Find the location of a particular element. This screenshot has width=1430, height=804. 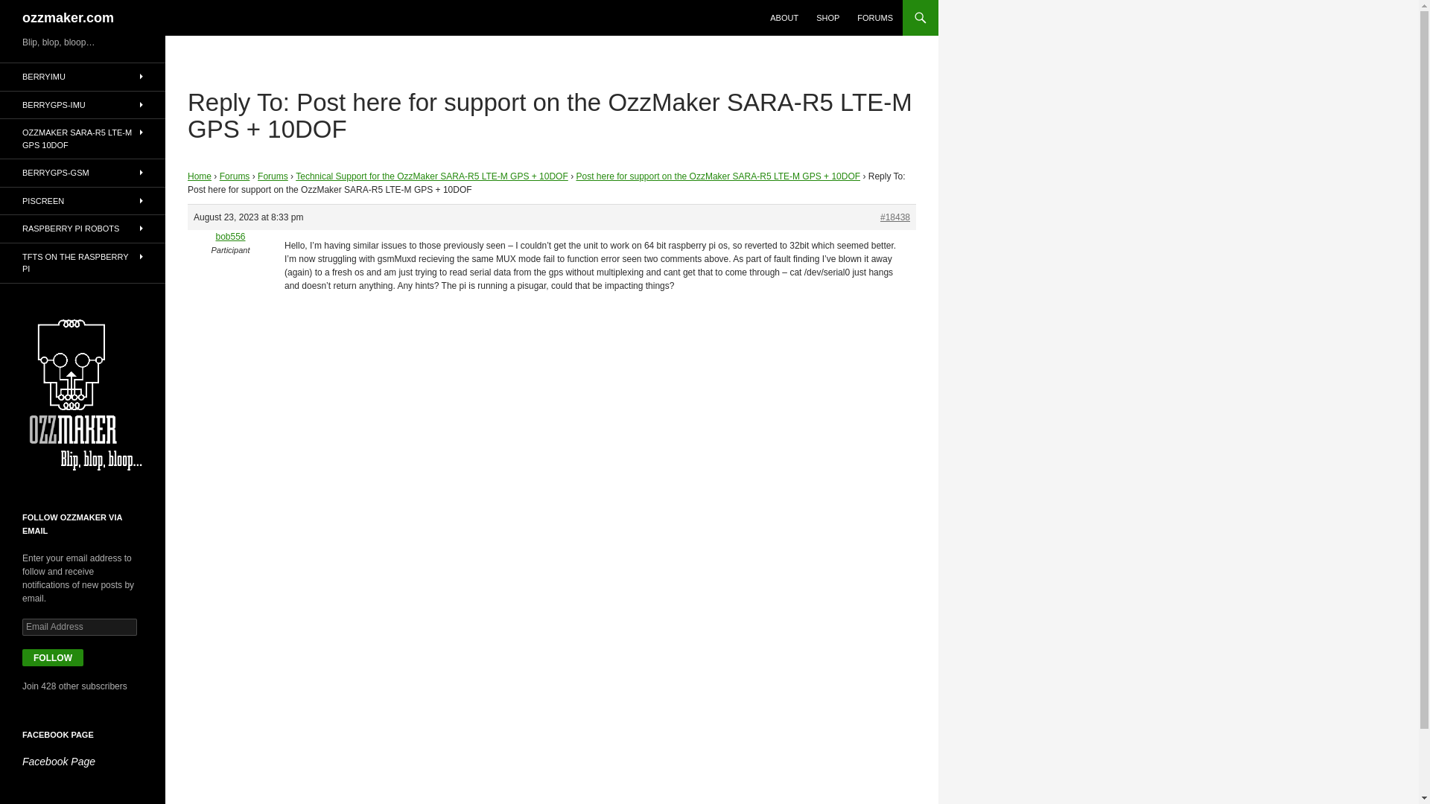

ABOUT is located at coordinates (784, 18).